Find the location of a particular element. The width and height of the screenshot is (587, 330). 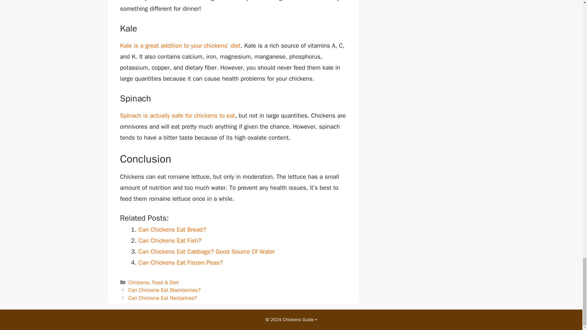

Can Chickens Eat Blackberries? is located at coordinates (164, 290).